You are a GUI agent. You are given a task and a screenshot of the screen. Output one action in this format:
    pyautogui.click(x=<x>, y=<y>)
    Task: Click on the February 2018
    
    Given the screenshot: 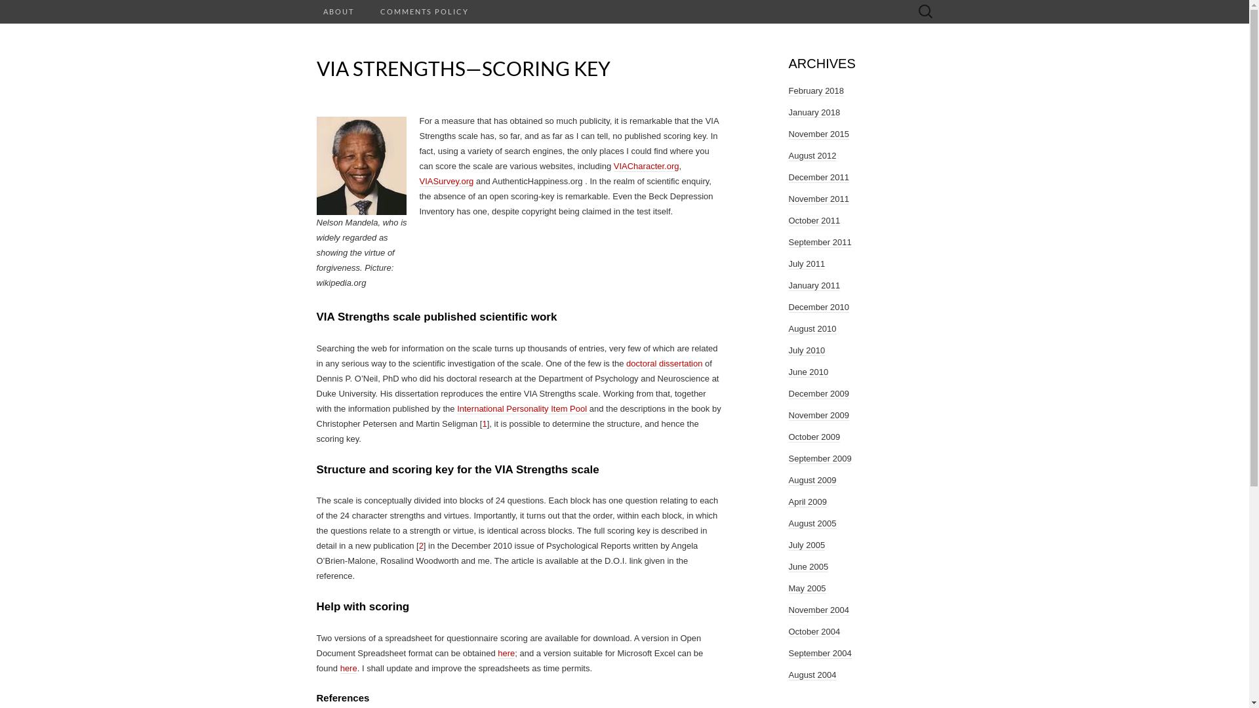 What is the action you would take?
    pyautogui.click(x=816, y=91)
    